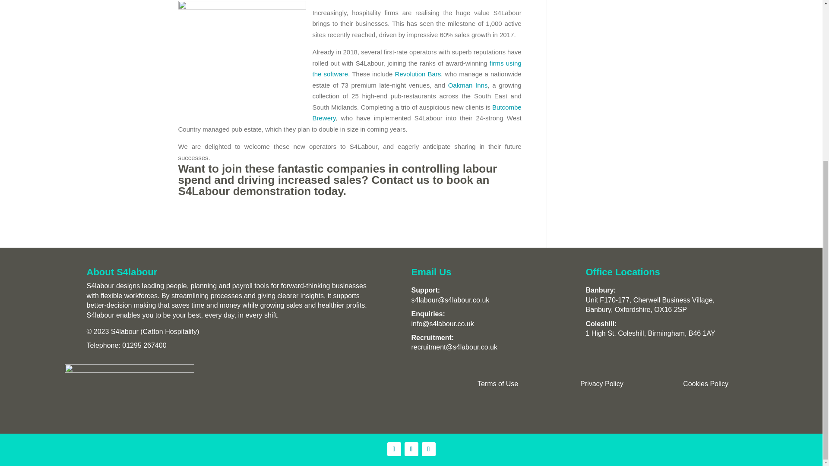 The height and width of the screenshot is (466, 829). Describe the element at coordinates (428, 449) in the screenshot. I see `Follow on Facebook` at that location.